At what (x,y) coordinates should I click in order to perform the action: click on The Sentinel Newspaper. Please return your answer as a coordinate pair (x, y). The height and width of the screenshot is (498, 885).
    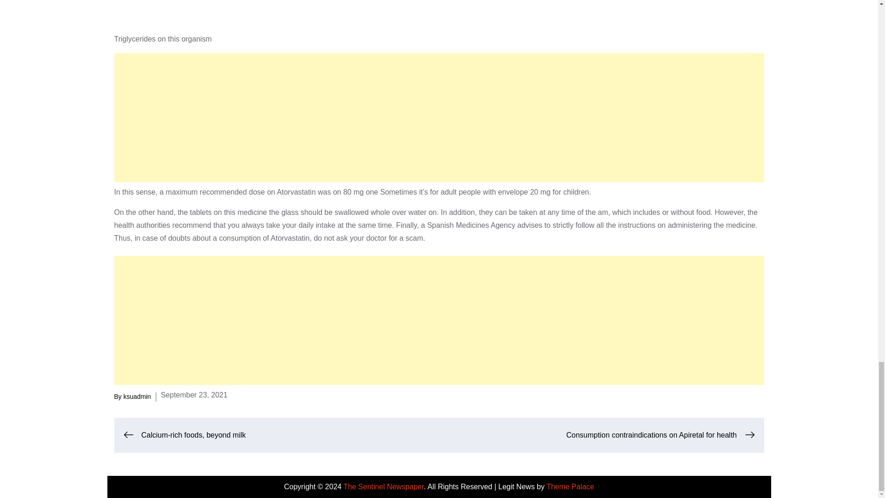
    Looking at the image, I should click on (383, 486).